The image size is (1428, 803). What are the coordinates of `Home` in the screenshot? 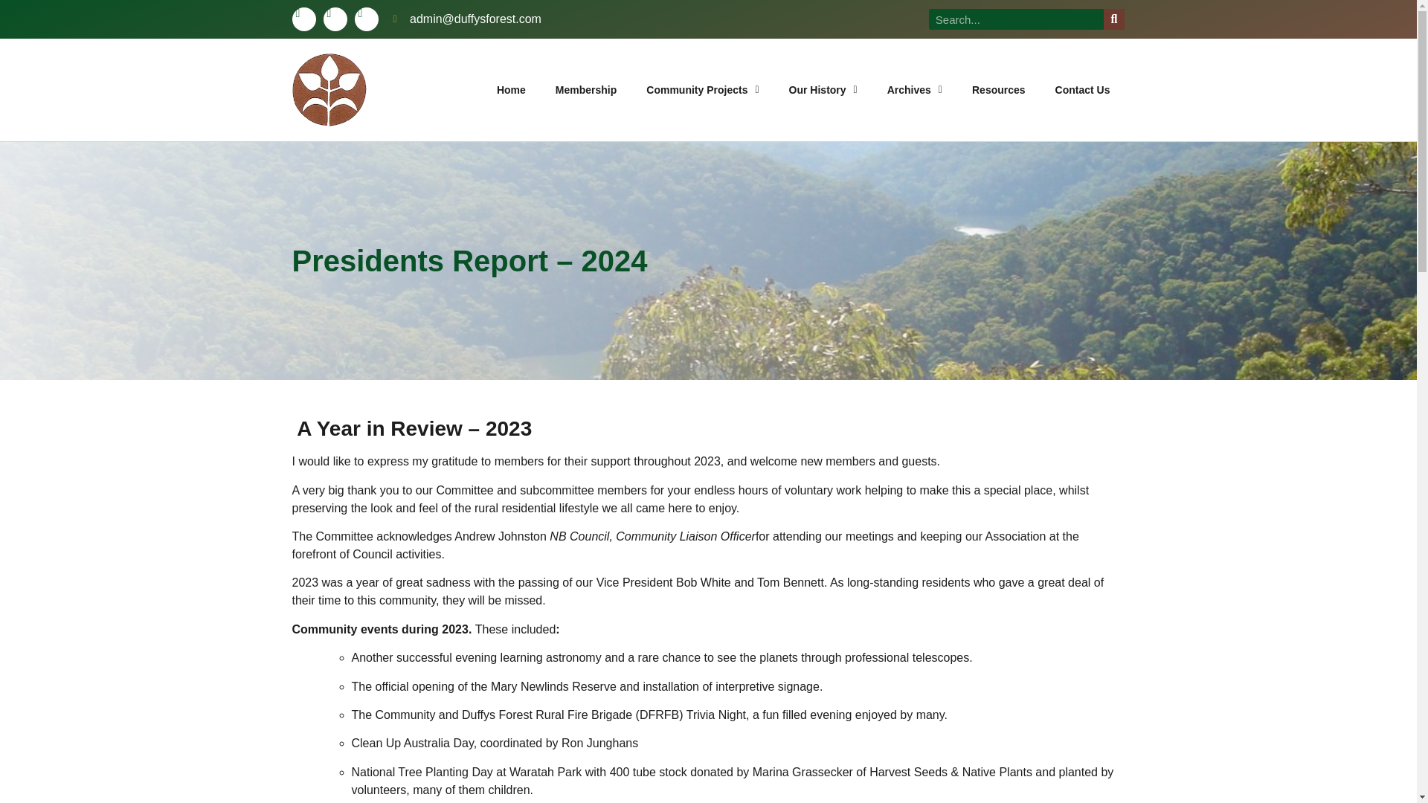 It's located at (512, 89).